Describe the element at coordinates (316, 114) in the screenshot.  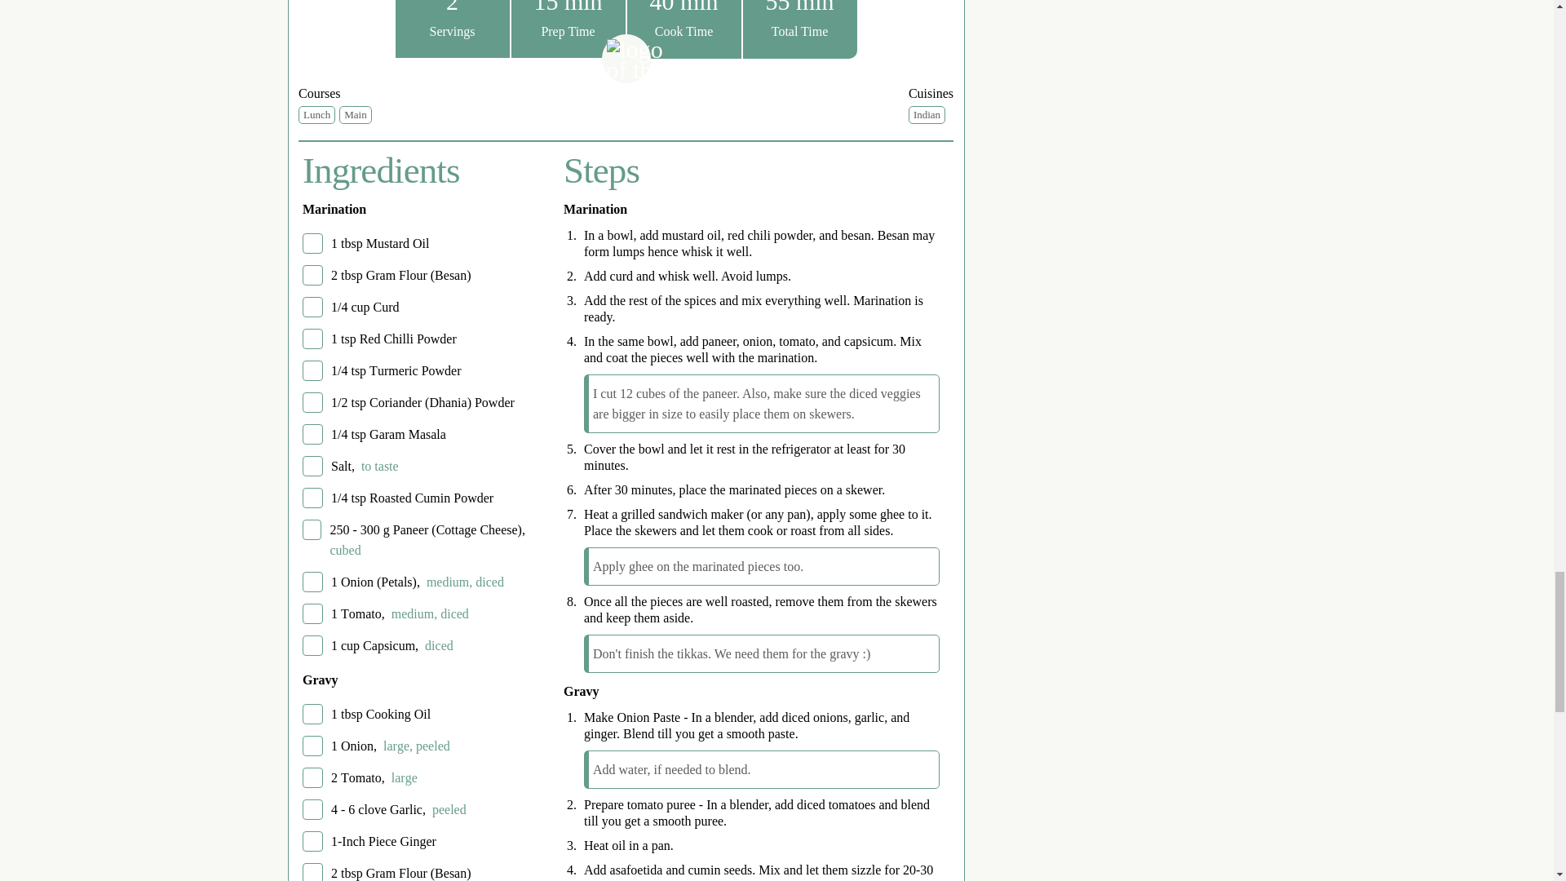
I see `Lunch` at that location.